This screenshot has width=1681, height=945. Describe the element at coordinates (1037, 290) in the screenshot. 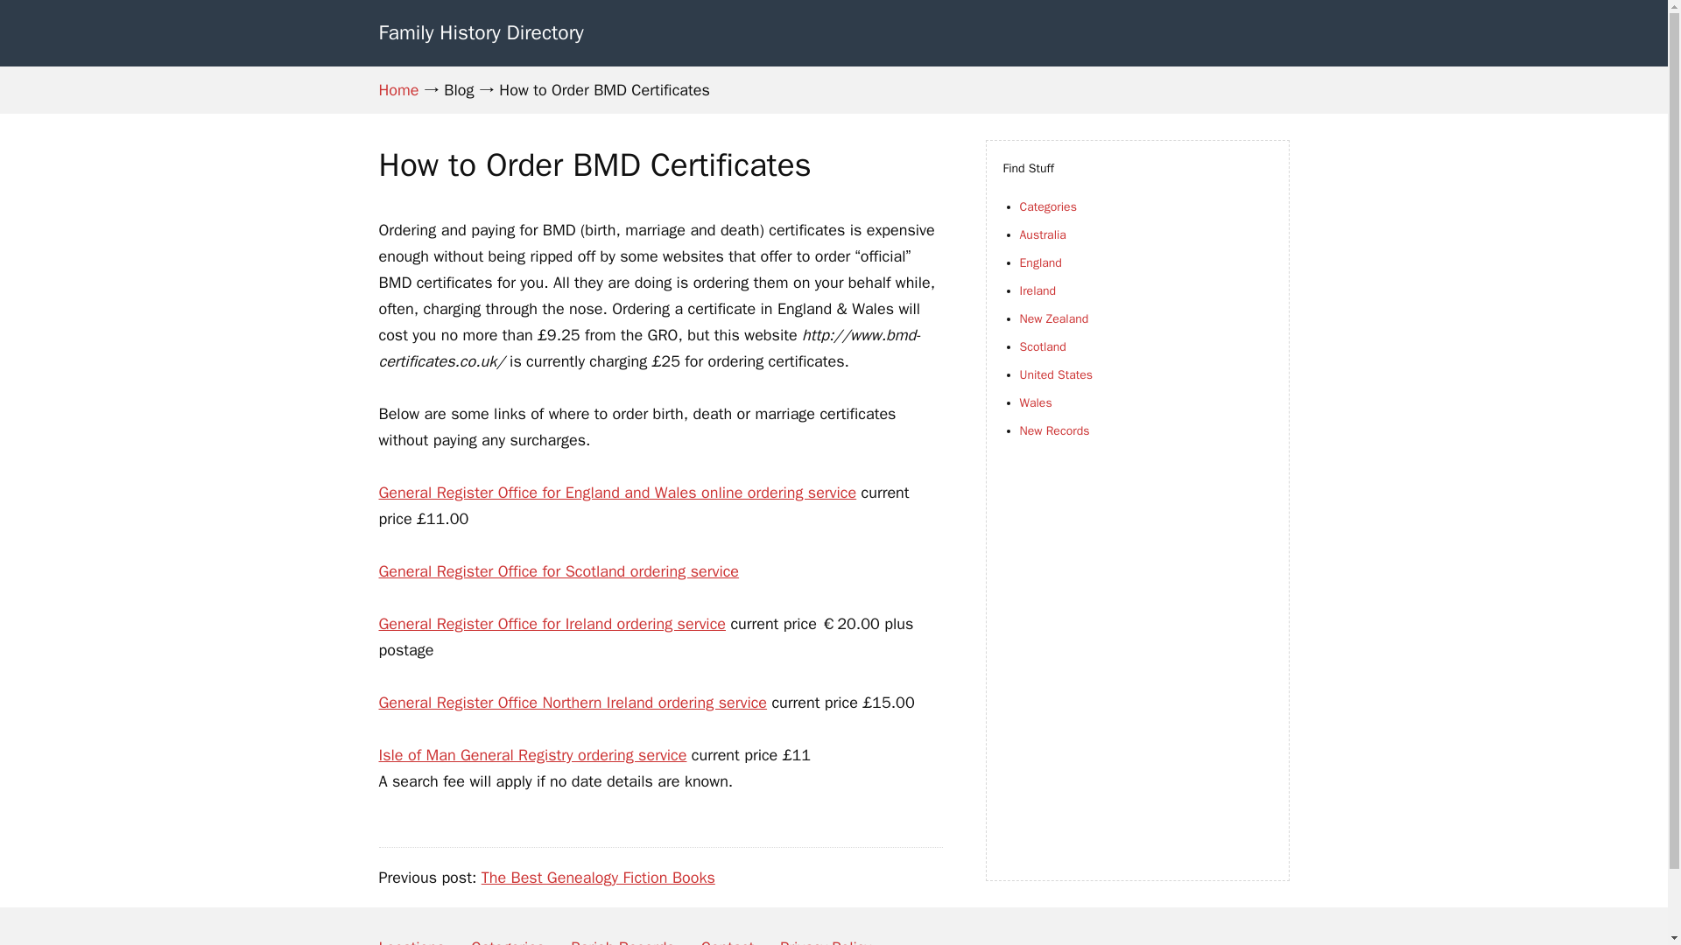

I see `Ireland` at that location.